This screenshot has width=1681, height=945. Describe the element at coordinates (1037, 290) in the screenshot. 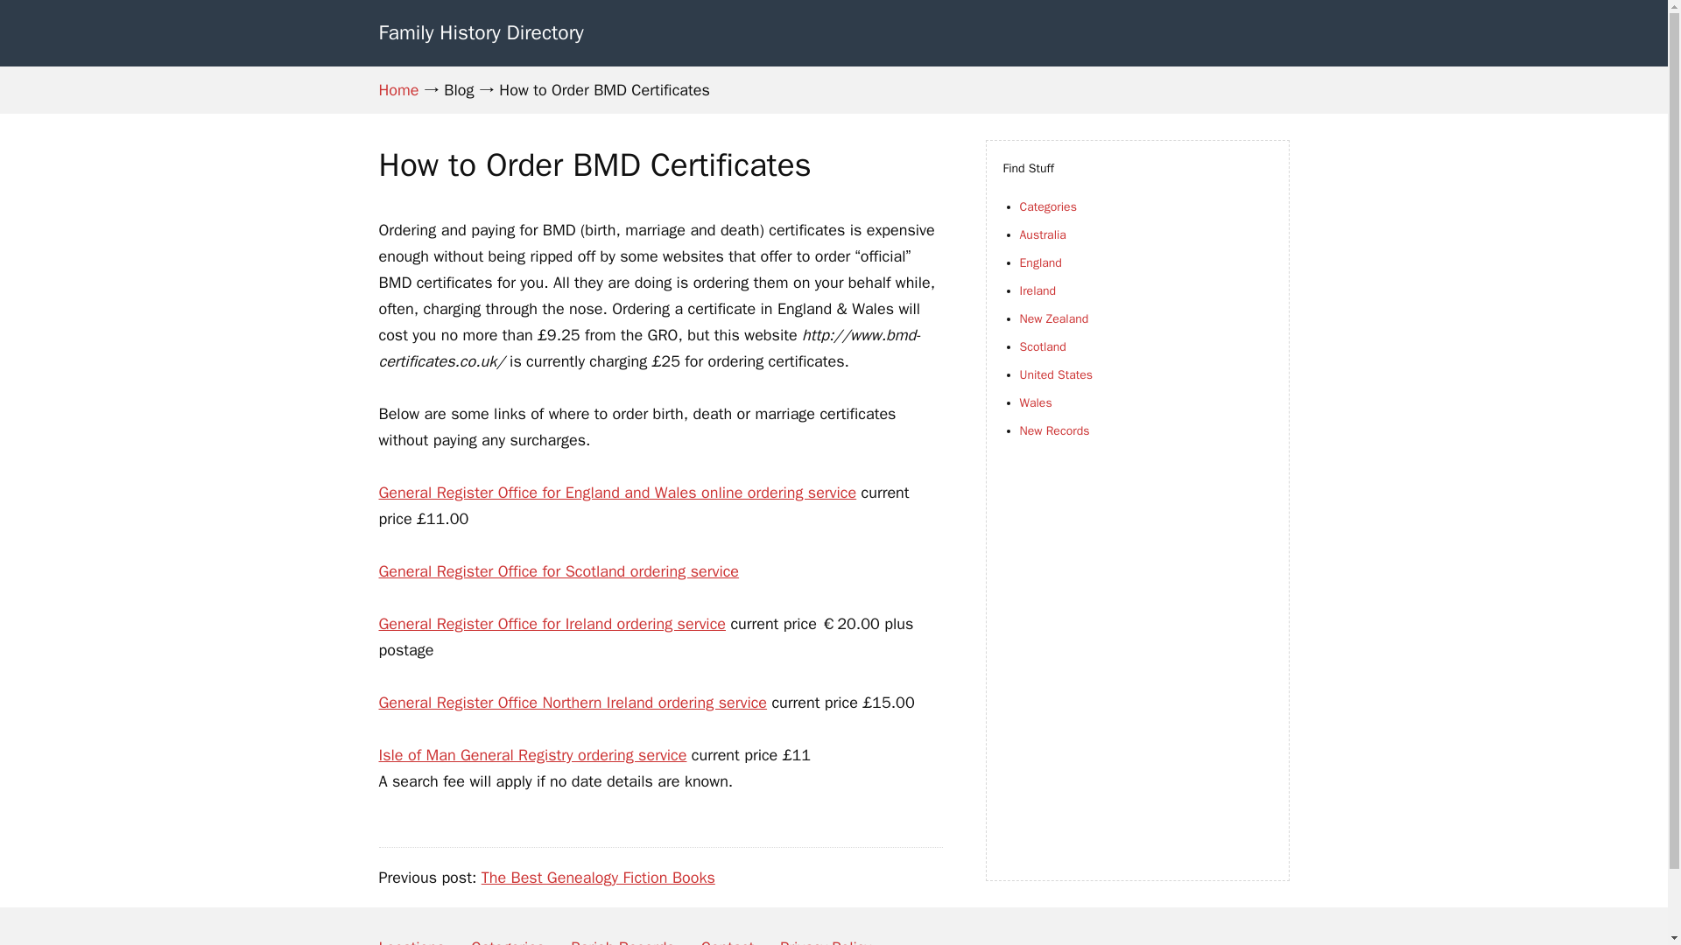

I see `Ireland` at that location.